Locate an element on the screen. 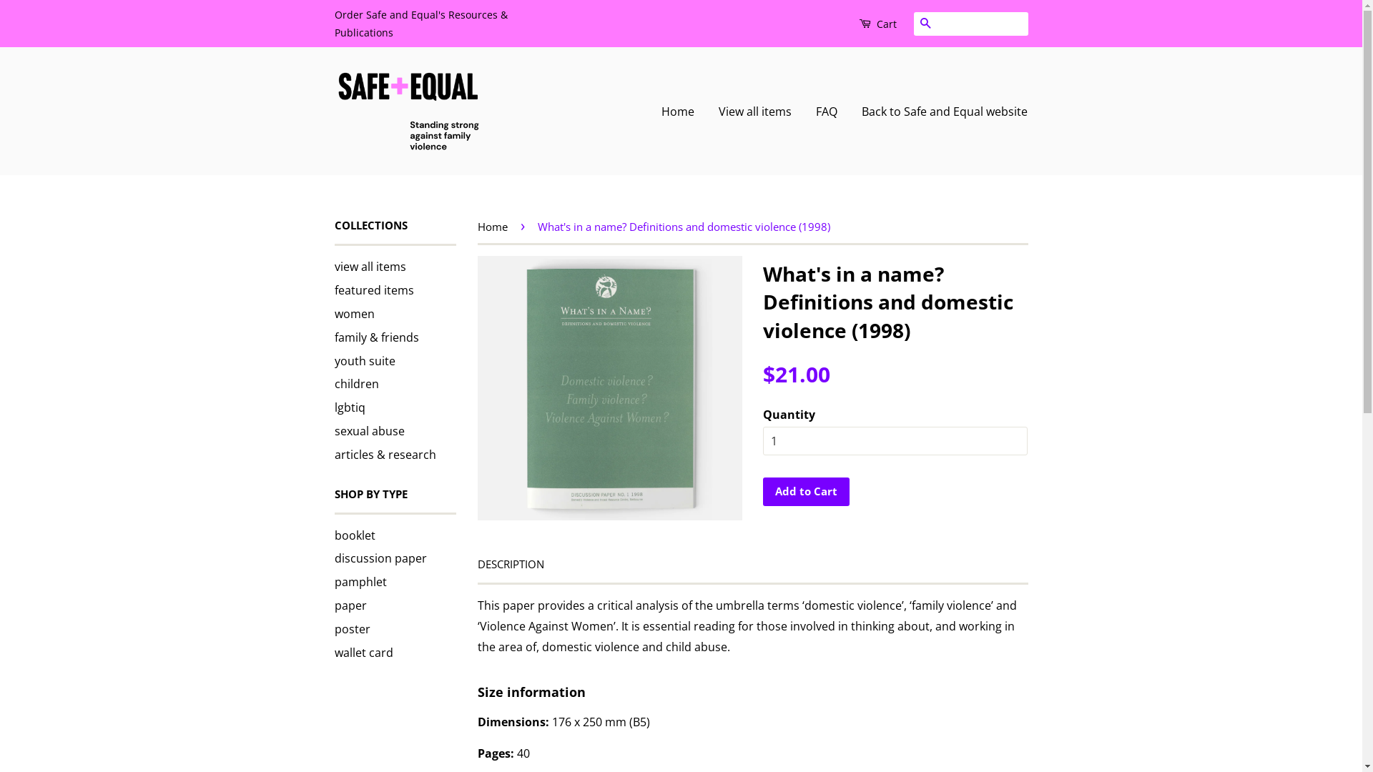 The height and width of the screenshot is (772, 1373). View all items is located at coordinates (755, 112).